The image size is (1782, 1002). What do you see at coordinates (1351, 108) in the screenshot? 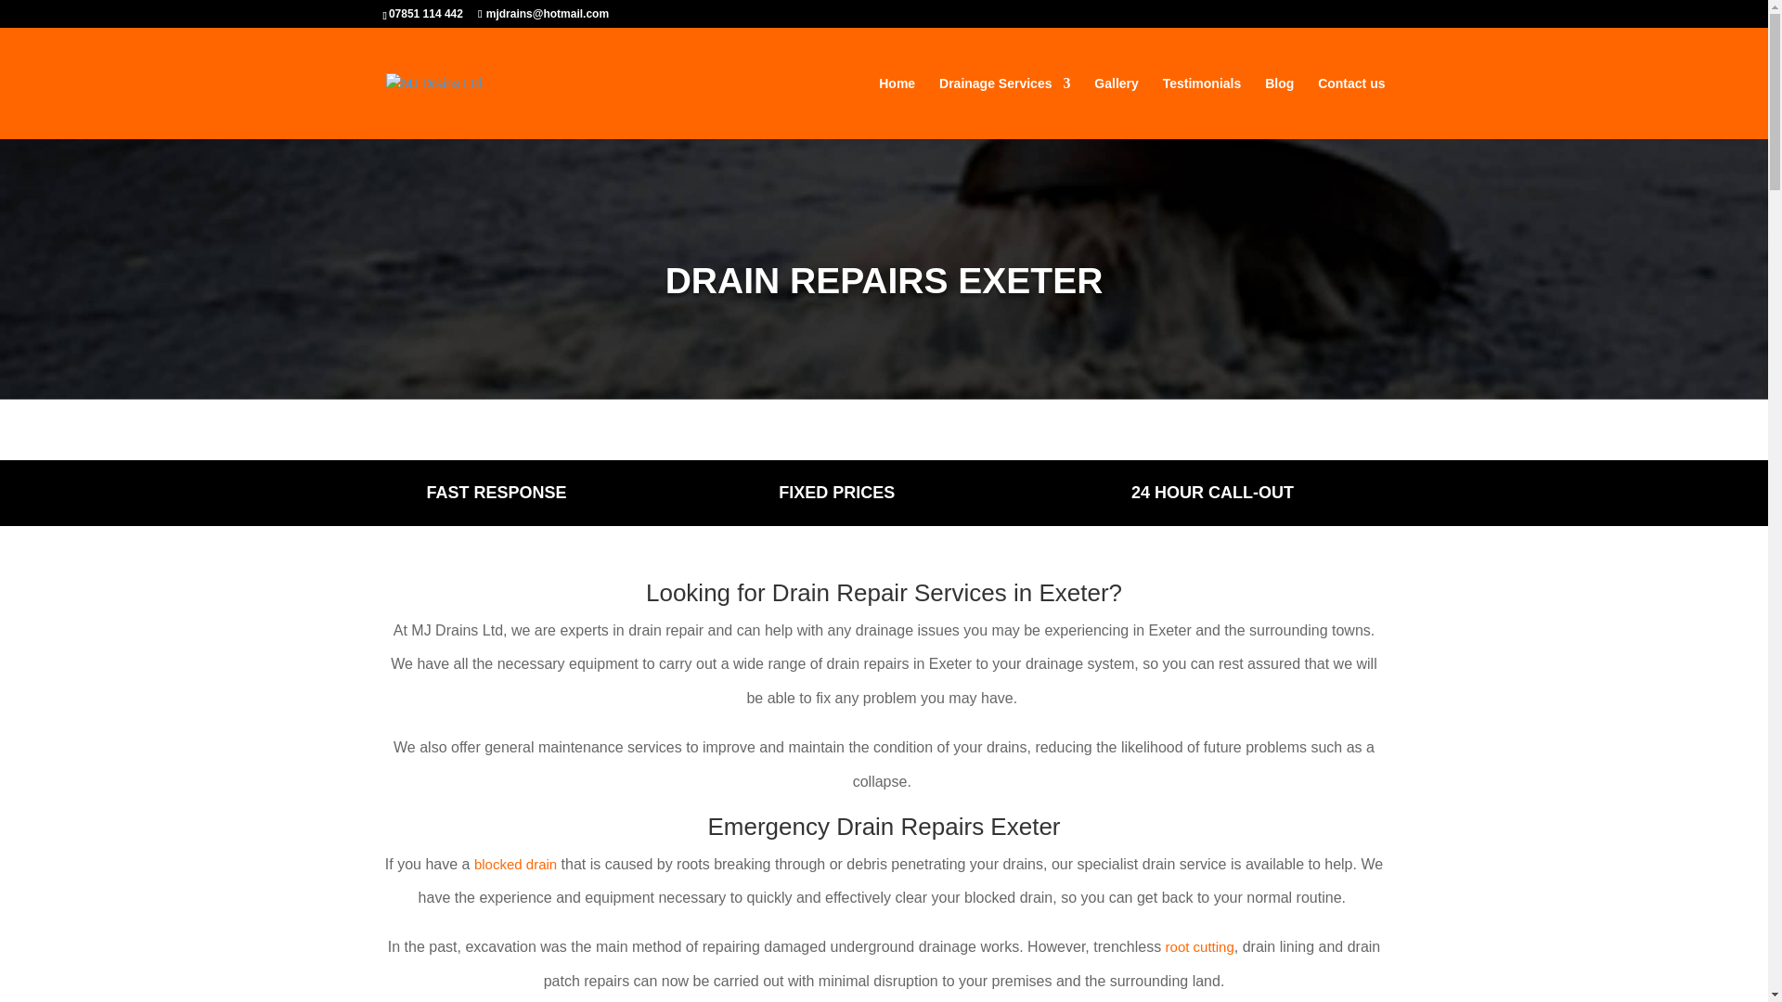
I see `Contact us` at bounding box center [1351, 108].